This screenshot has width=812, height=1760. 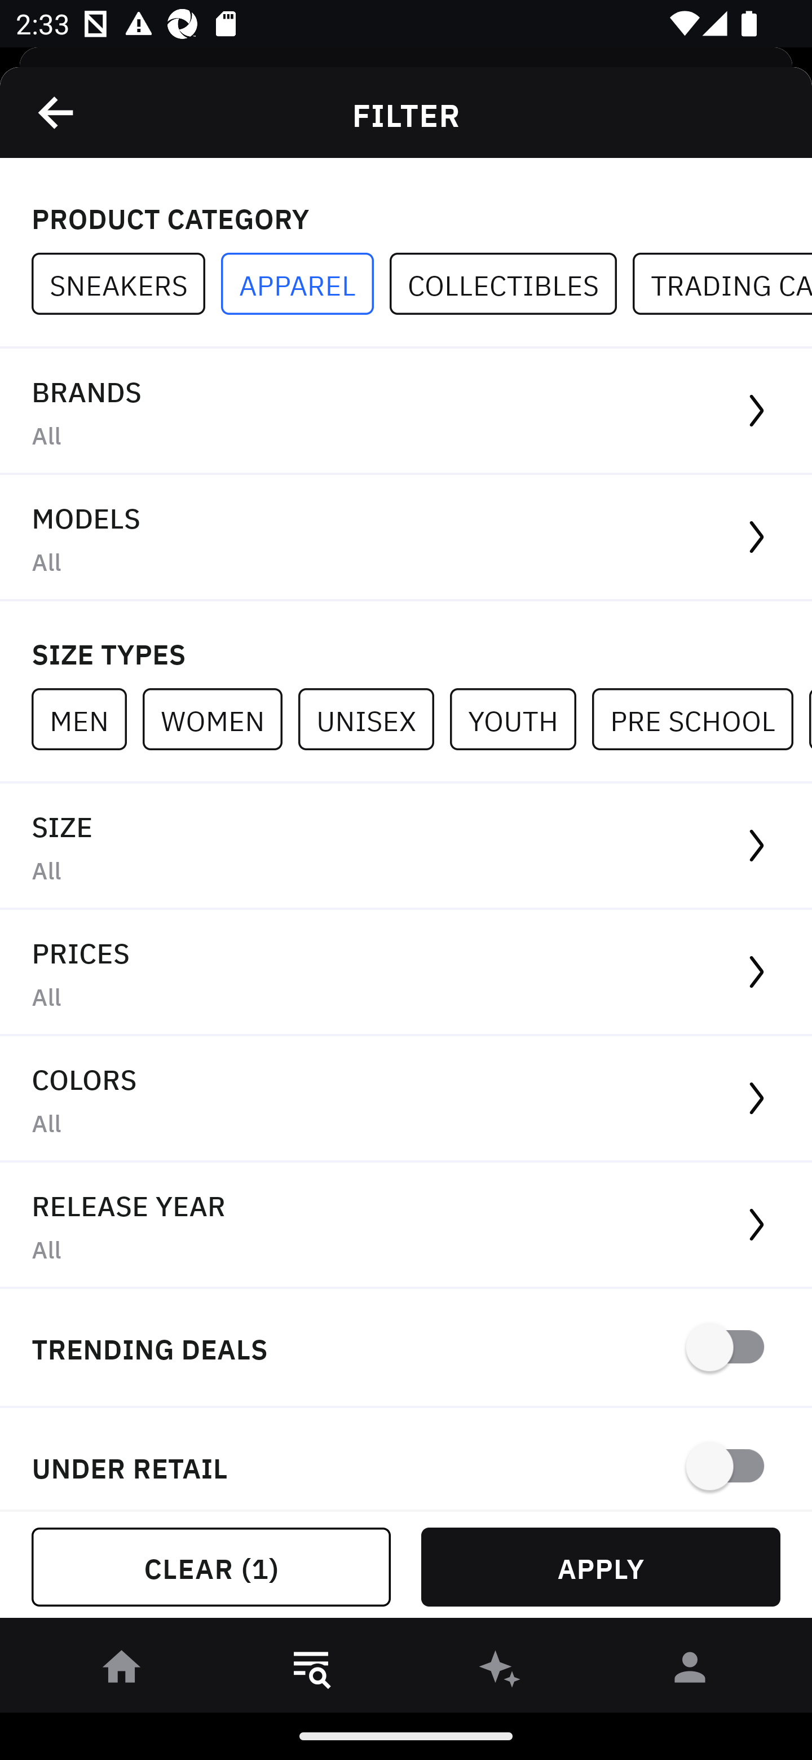 What do you see at coordinates (406, 412) in the screenshot?
I see `BRANDS All` at bounding box center [406, 412].